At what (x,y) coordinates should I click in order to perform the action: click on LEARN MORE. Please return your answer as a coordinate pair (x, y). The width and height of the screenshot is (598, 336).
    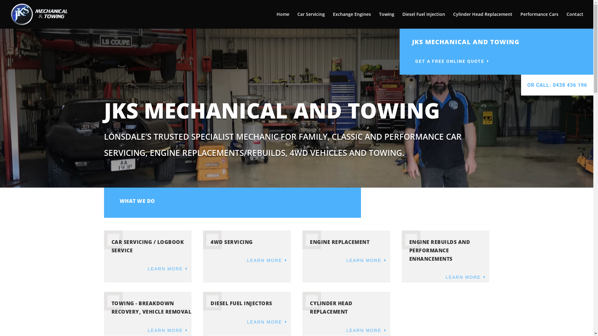
    Looking at the image, I should click on (466, 278).